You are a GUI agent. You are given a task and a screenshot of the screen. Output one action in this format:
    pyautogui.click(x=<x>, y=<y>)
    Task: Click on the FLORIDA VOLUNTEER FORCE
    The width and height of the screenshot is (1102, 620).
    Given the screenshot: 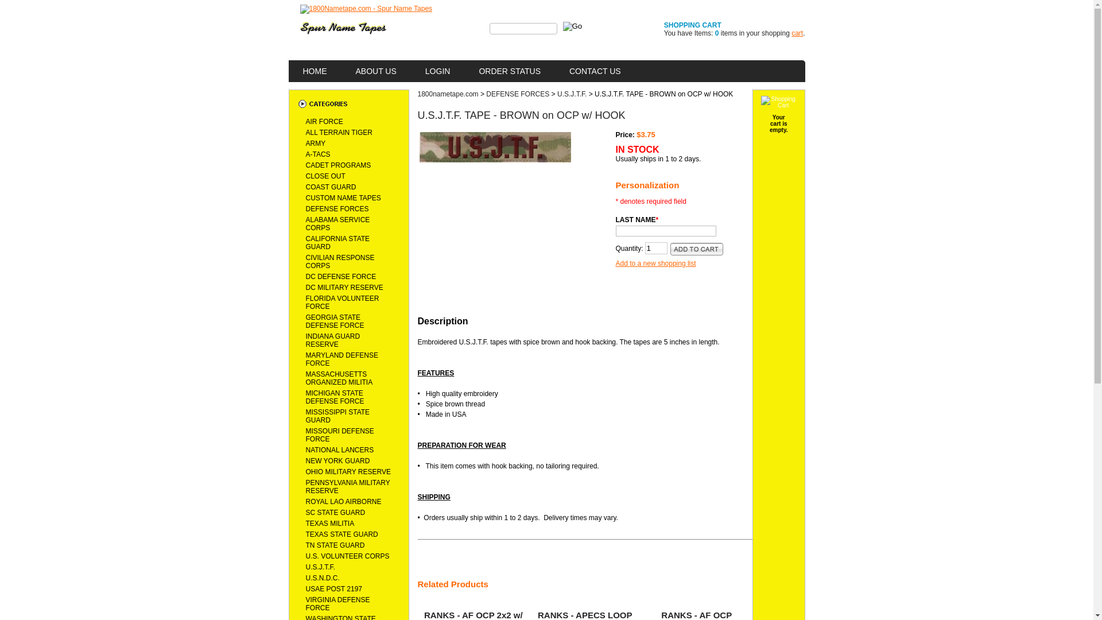 What is the action you would take?
    pyautogui.click(x=342, y=303)
    